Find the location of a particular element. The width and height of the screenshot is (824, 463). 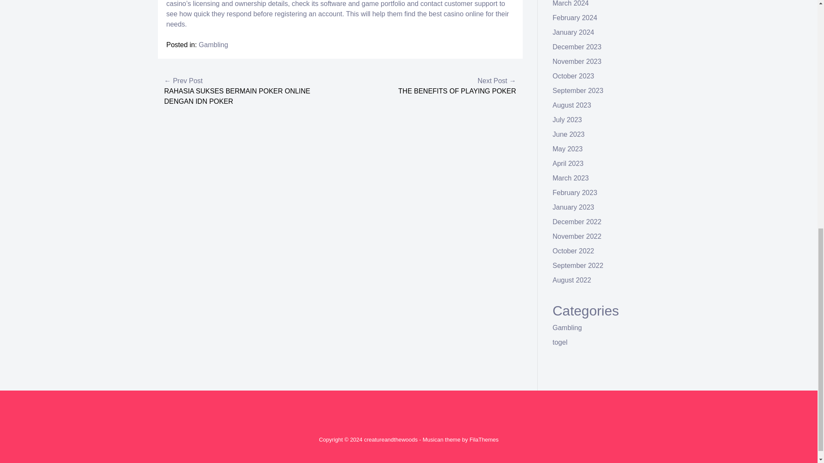

October 2023 is located at coordinates (573, 75).